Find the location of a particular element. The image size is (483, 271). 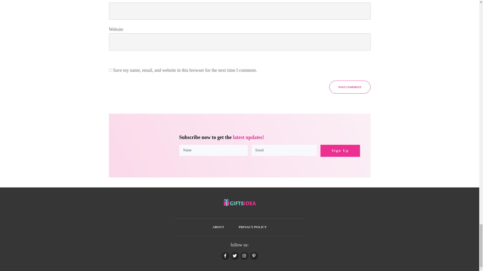

Sign Up is located at coordinates (340, 151).